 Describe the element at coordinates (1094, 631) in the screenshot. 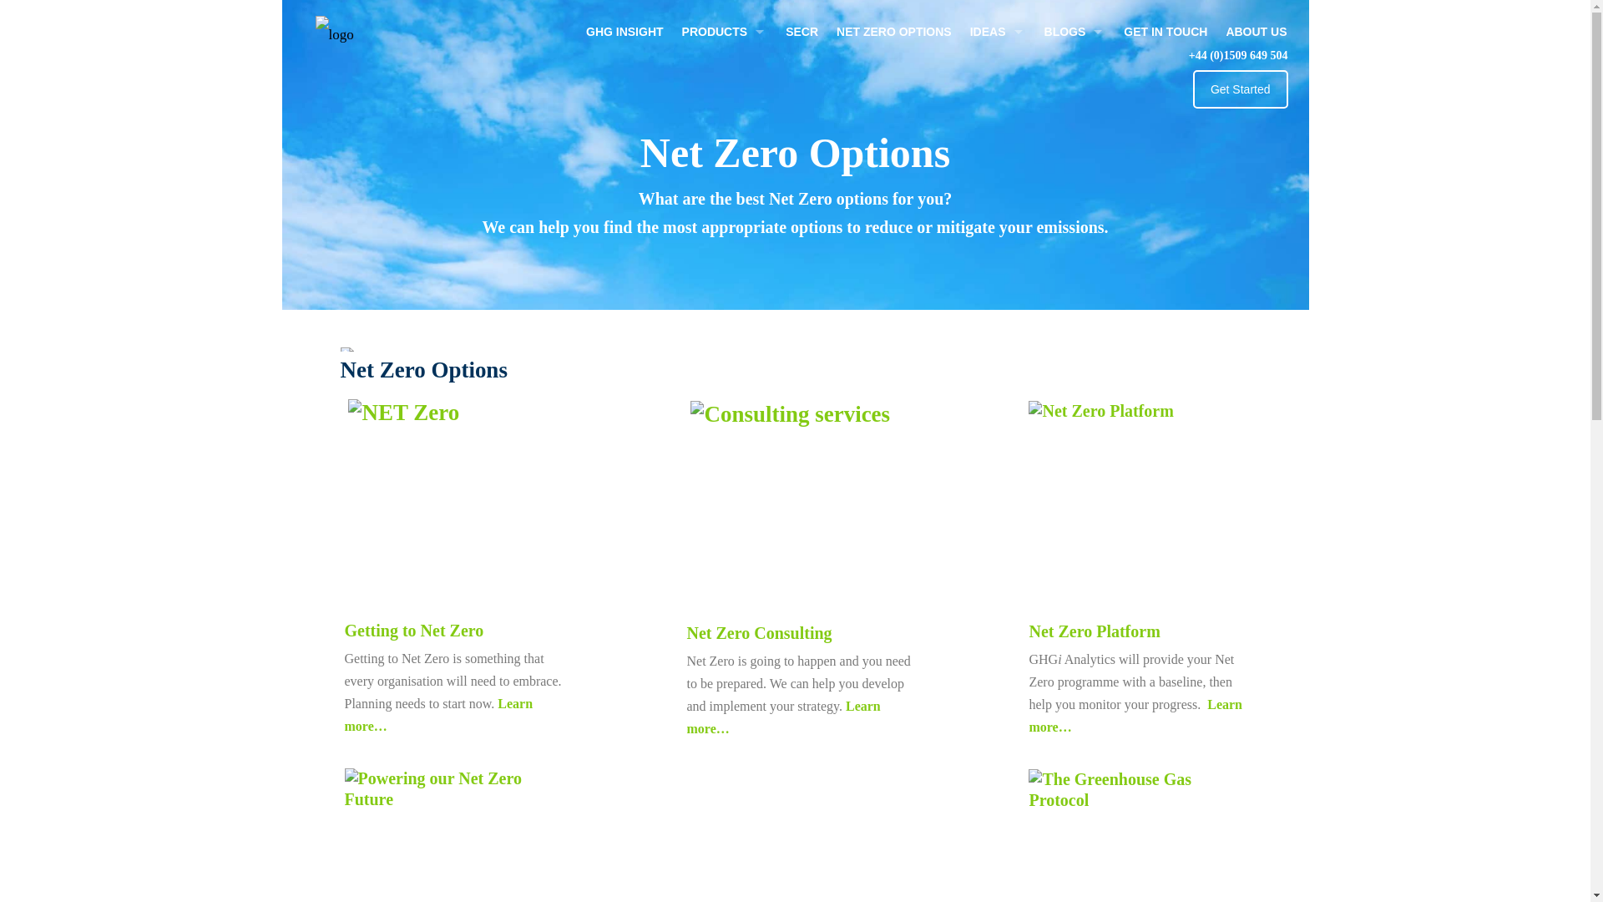

I see `Net Zero Platform` at that location.